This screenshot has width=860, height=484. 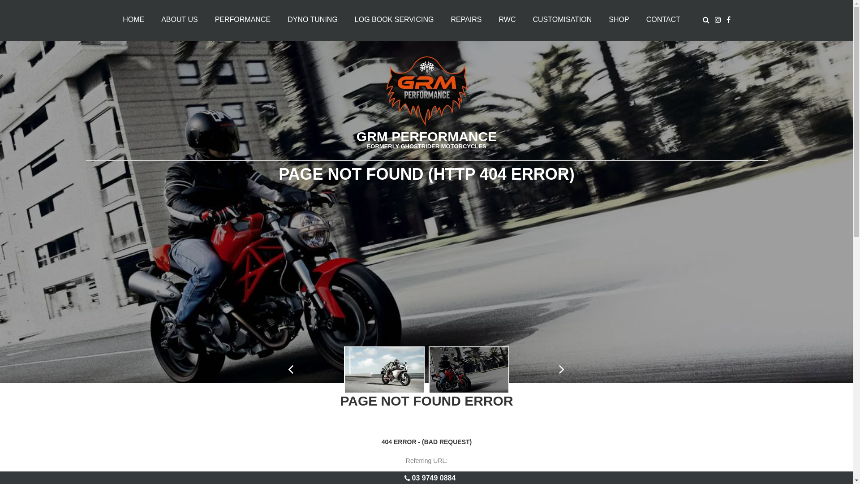 What do you see at coordinates (180, 20) in the screenshot?
I see `ABOUT US` at bounding box center [180, 20].